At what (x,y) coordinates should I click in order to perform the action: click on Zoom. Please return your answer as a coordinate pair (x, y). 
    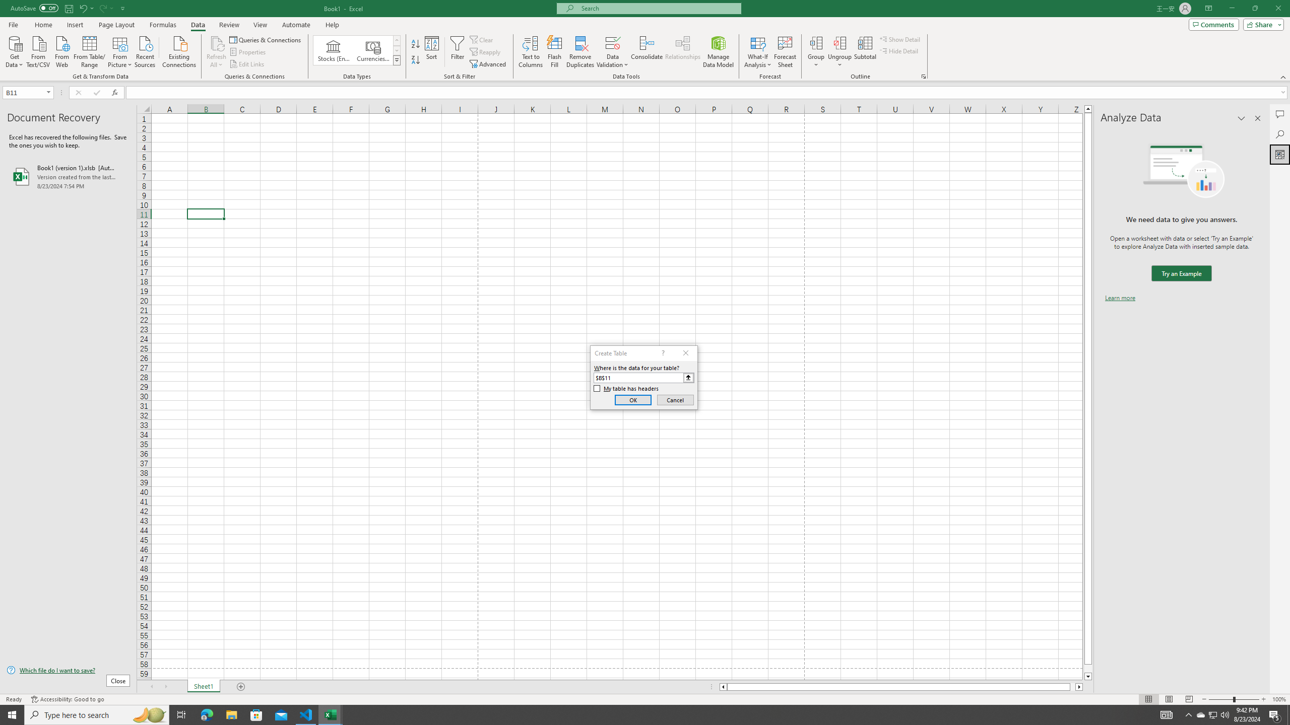
    Looking at the image, I should click on (1234, 699).